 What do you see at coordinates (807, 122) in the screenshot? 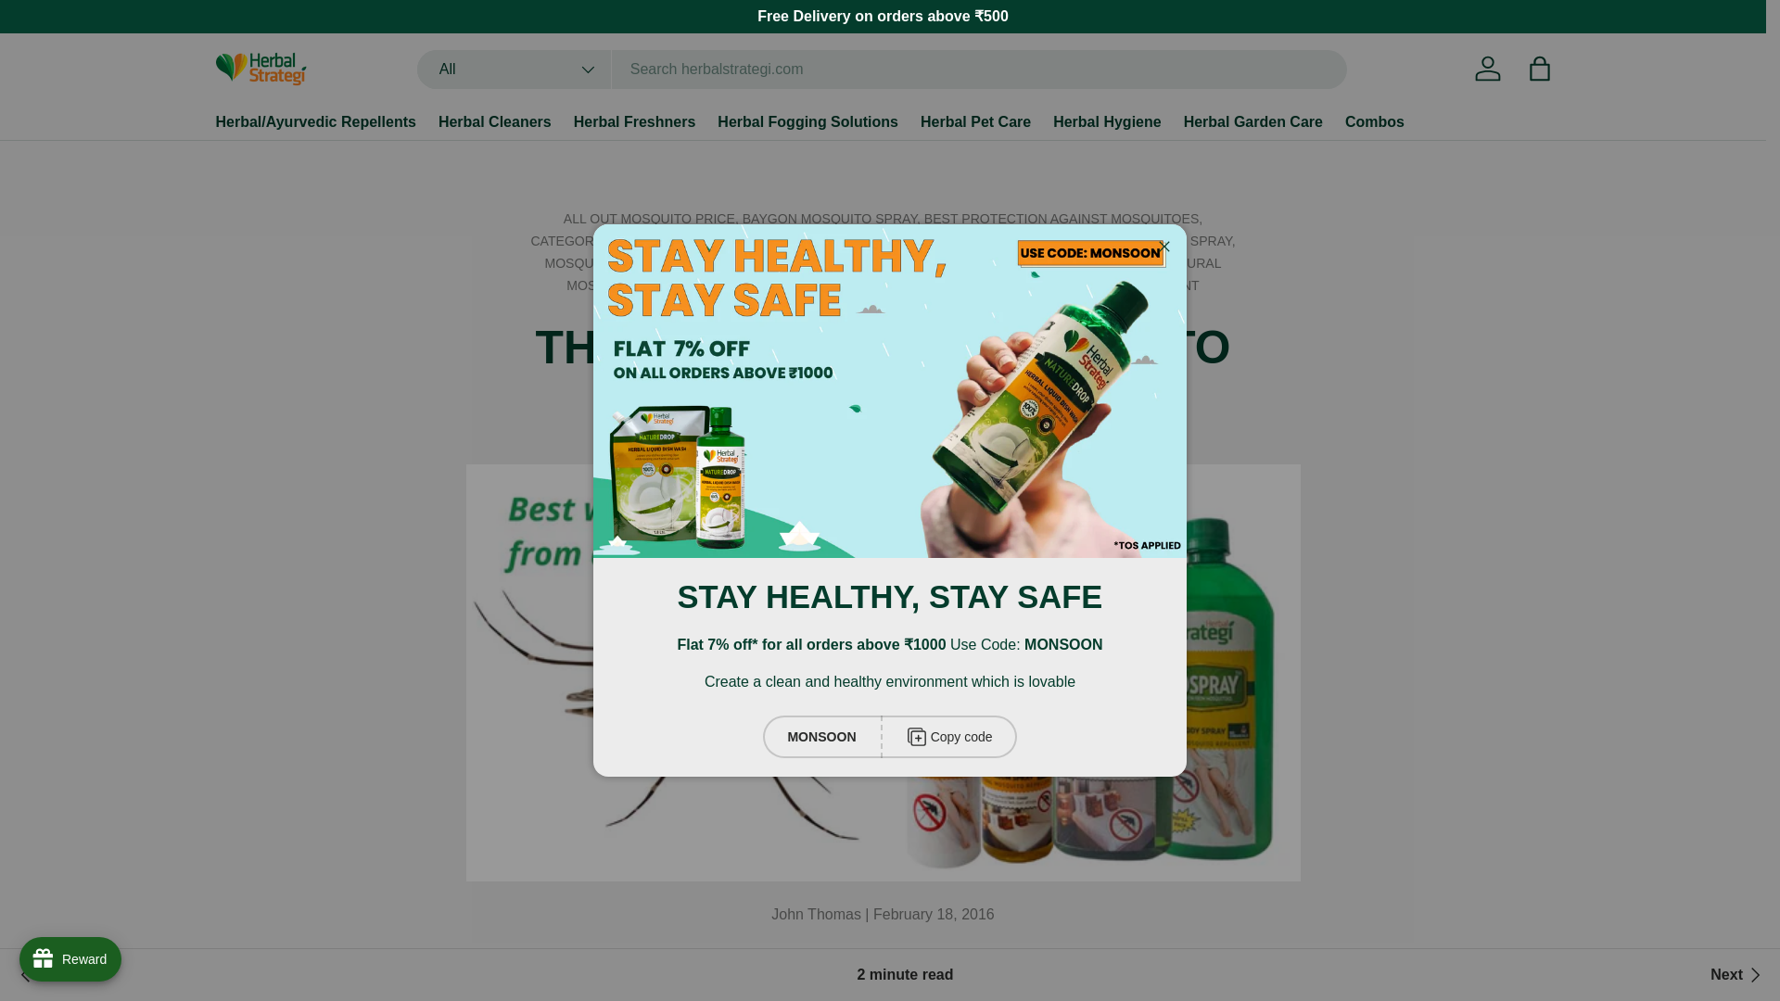
I see `Herbal Fogging Solutions` at bounding box center [807, 122].